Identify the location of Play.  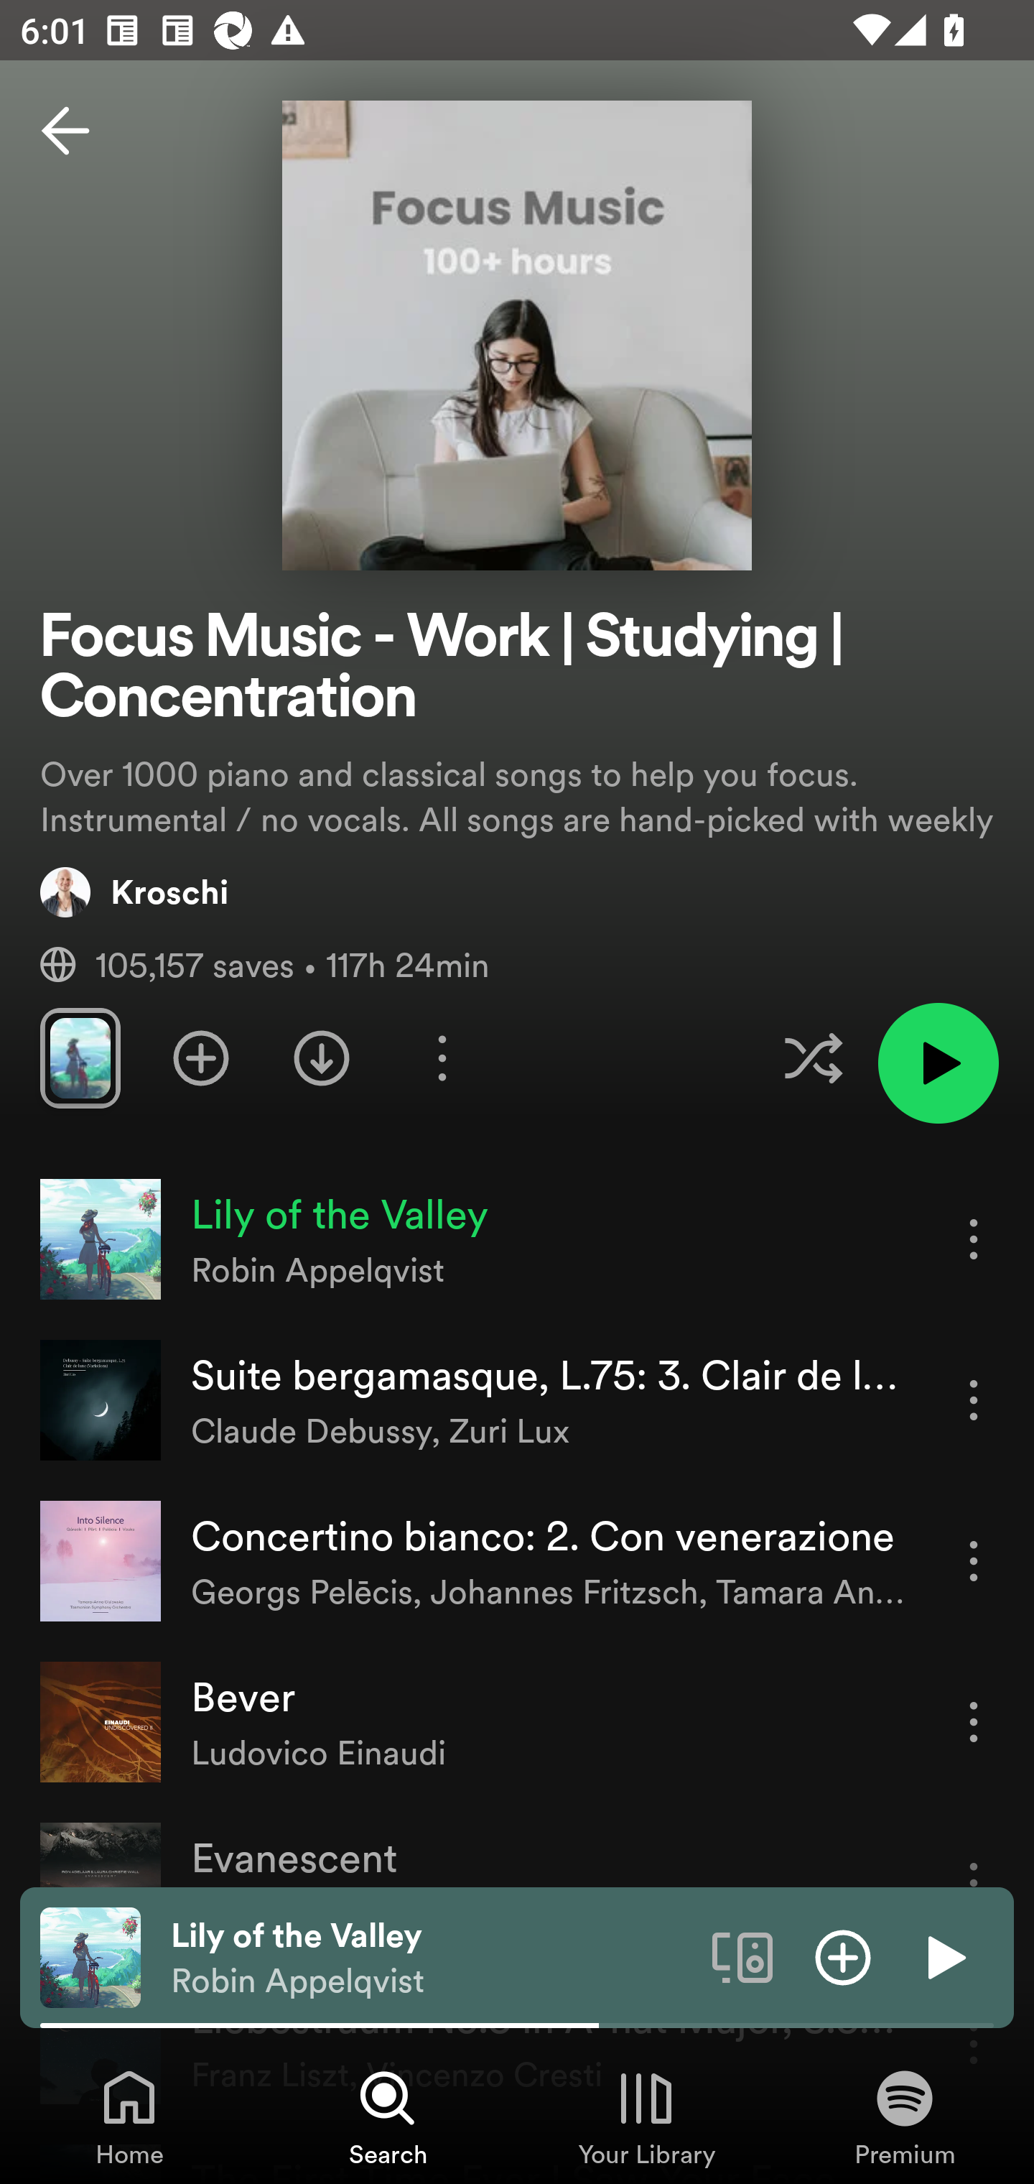
(944, 1956).